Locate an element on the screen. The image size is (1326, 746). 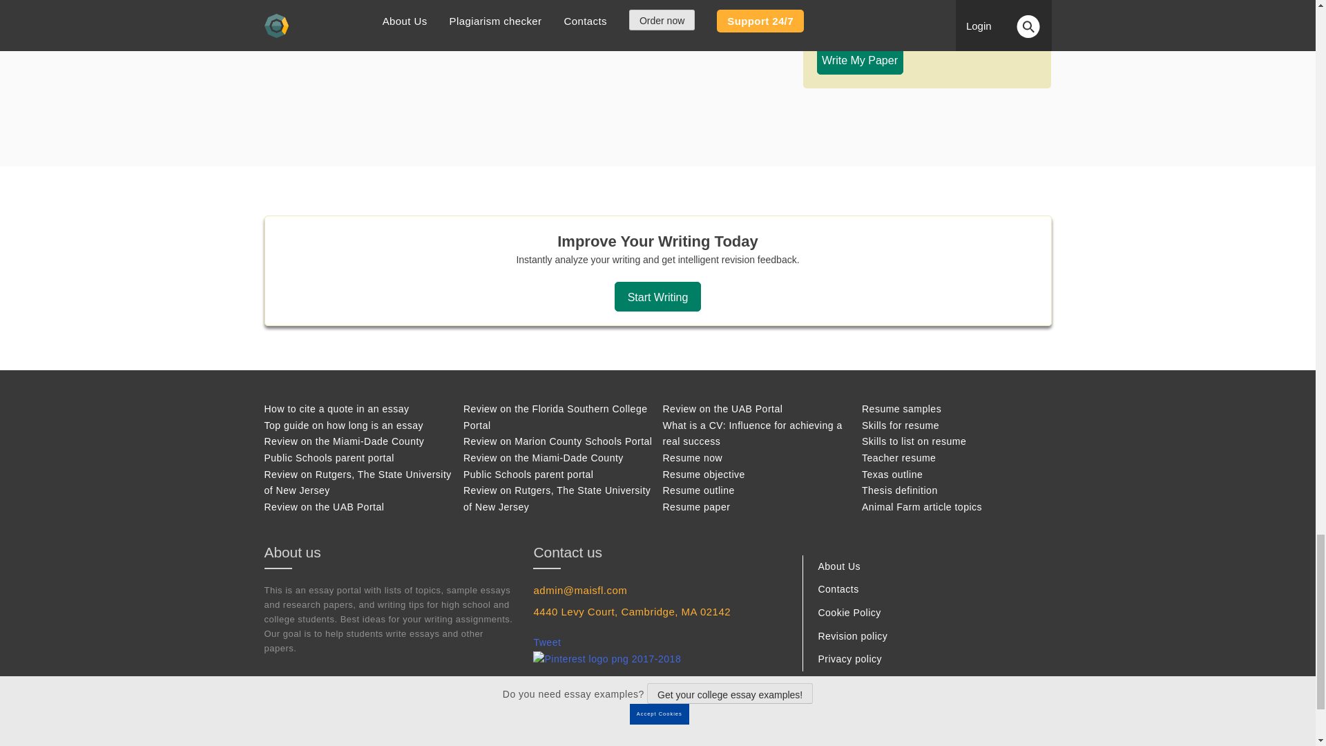
Content Protection by DMCA.com is located at coordinates (820, 743).